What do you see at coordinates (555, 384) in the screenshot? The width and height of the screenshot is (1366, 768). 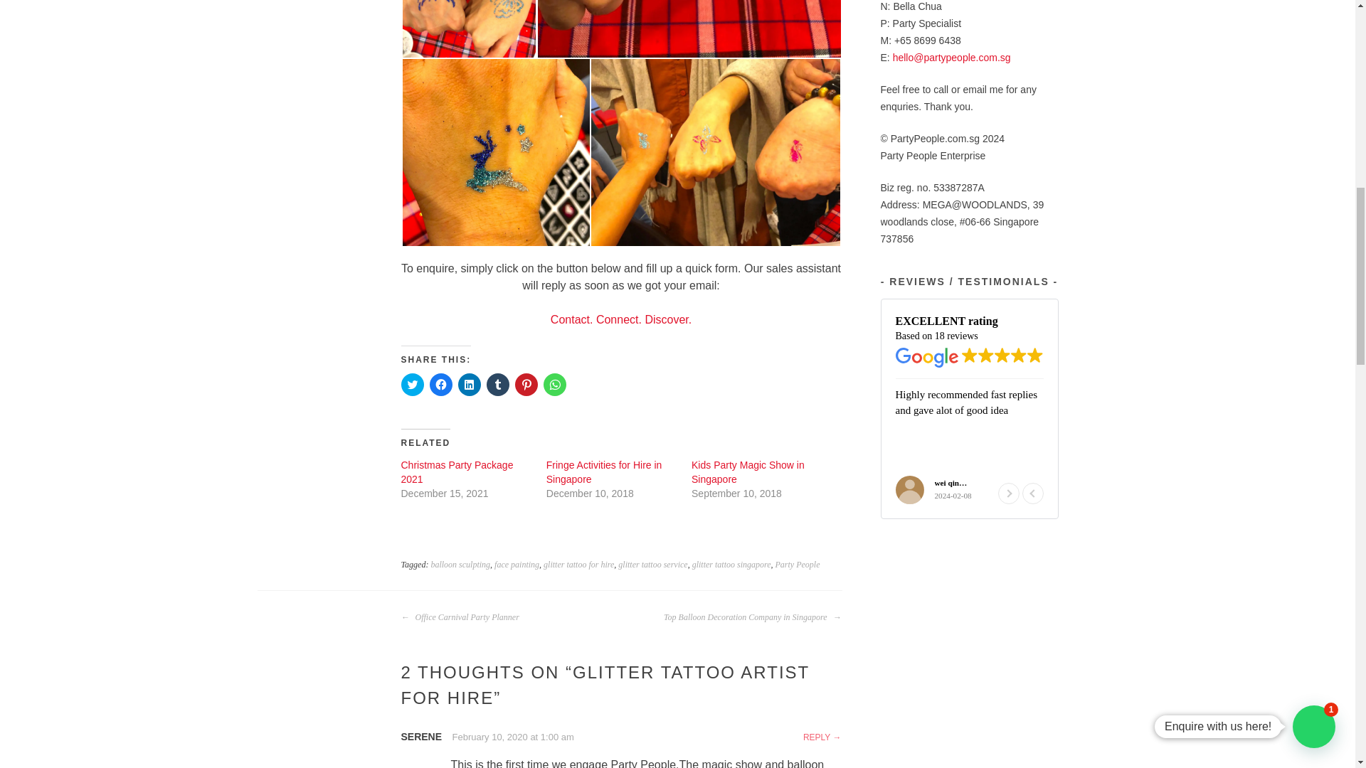 I see `Click to share on WhatsApp` at bounding box center [555, 384].